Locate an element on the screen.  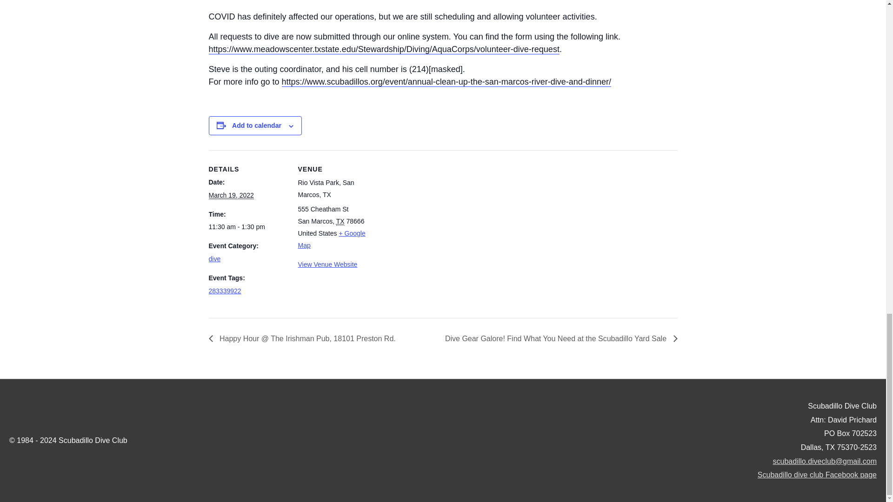
Add to calendar is located at coordinates (257, 125).